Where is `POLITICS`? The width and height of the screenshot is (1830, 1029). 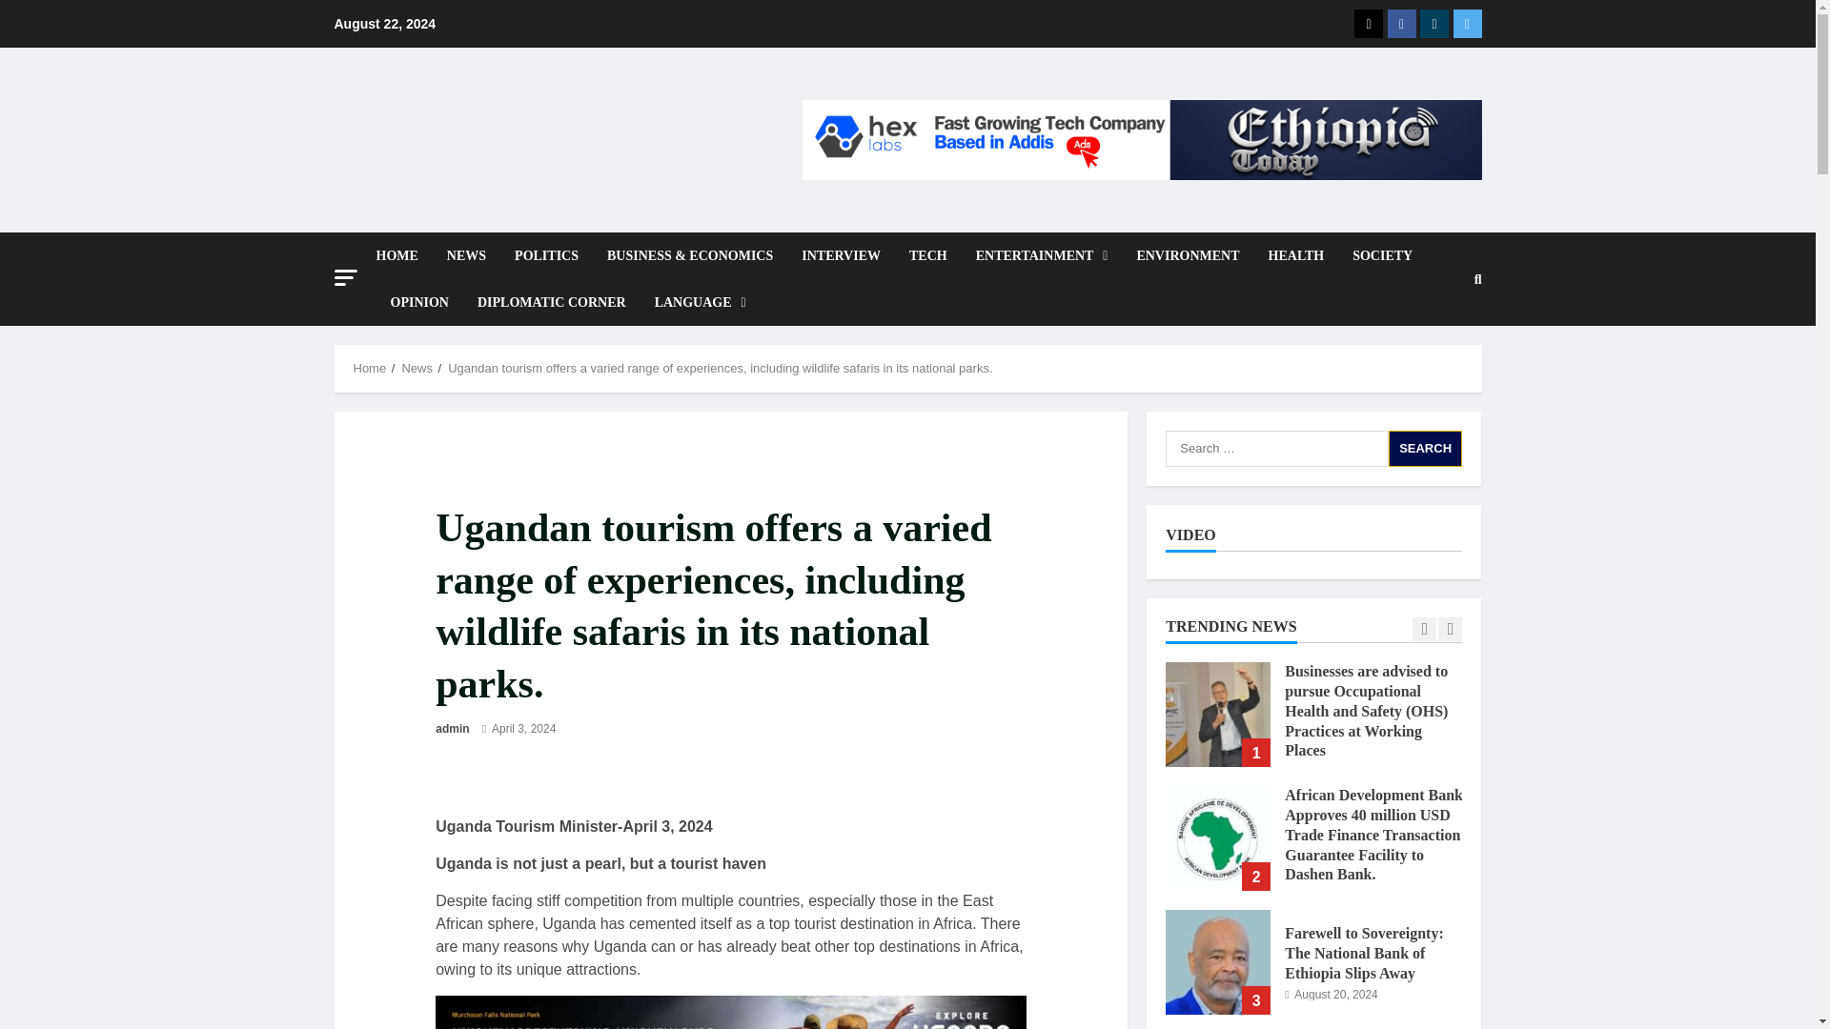 POLITICS is located at coordinates (546, 255).